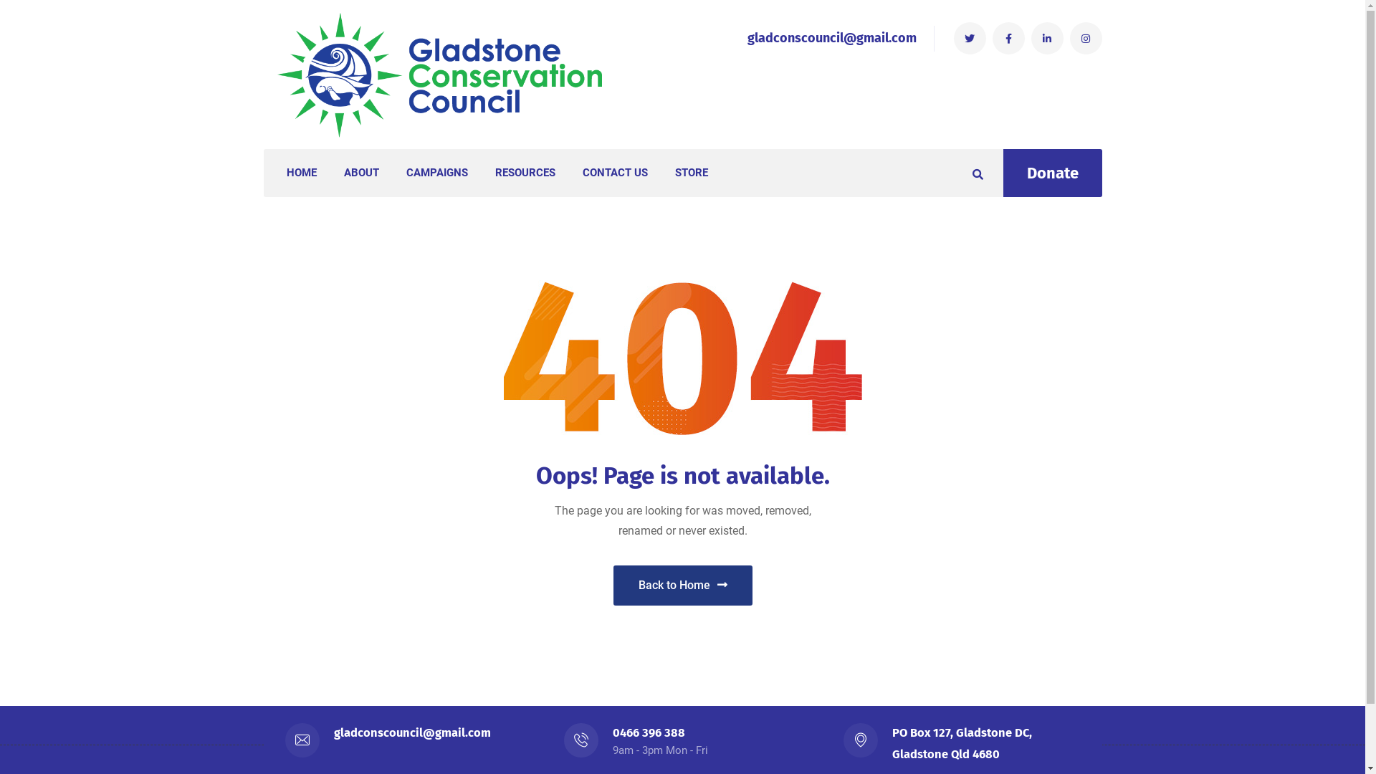 Image resolution: width=1376 pixels, height=774 pixels. Describe the element at coordinates (683, 586) in the screenshot. I see `Back to Home` at that location.